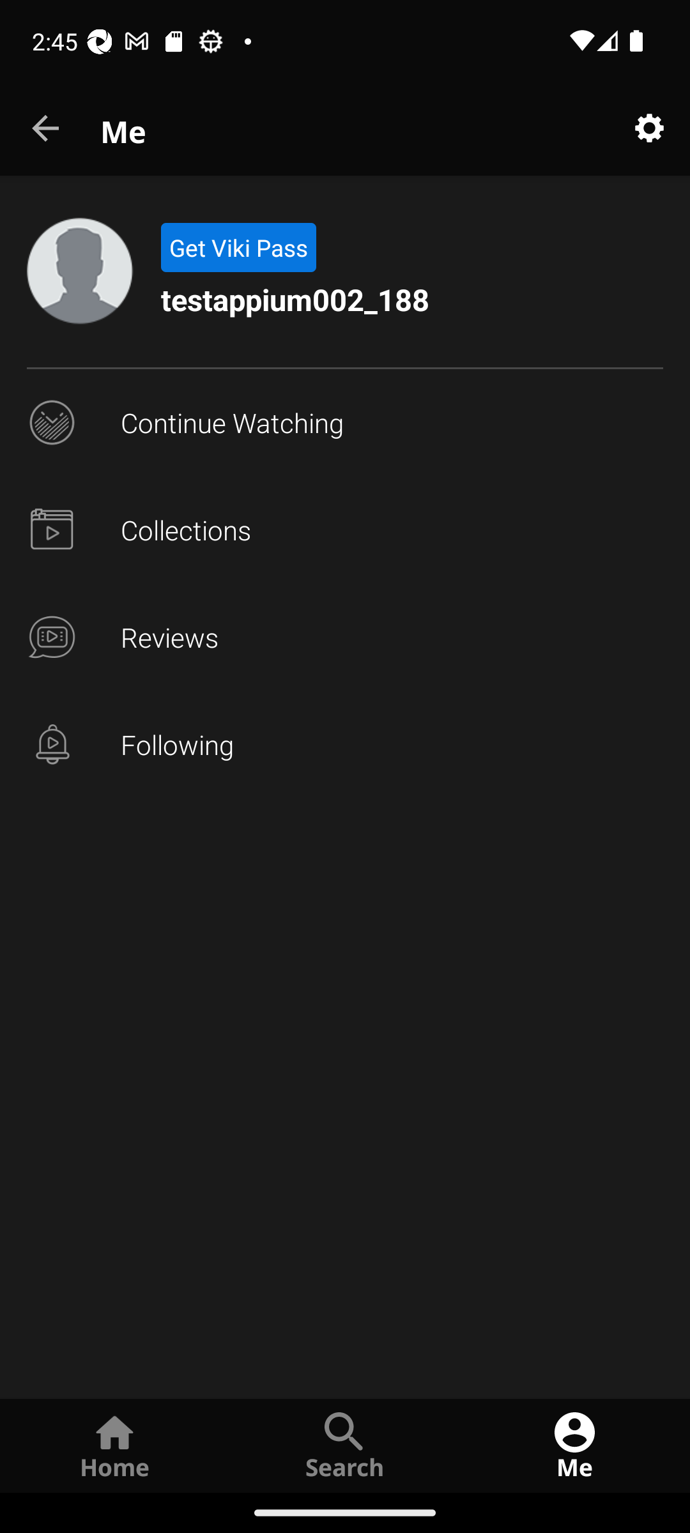 This screenshot has width=690, height=1533. I want to click on profile_page_user_collections Collections, so click(345, 530).